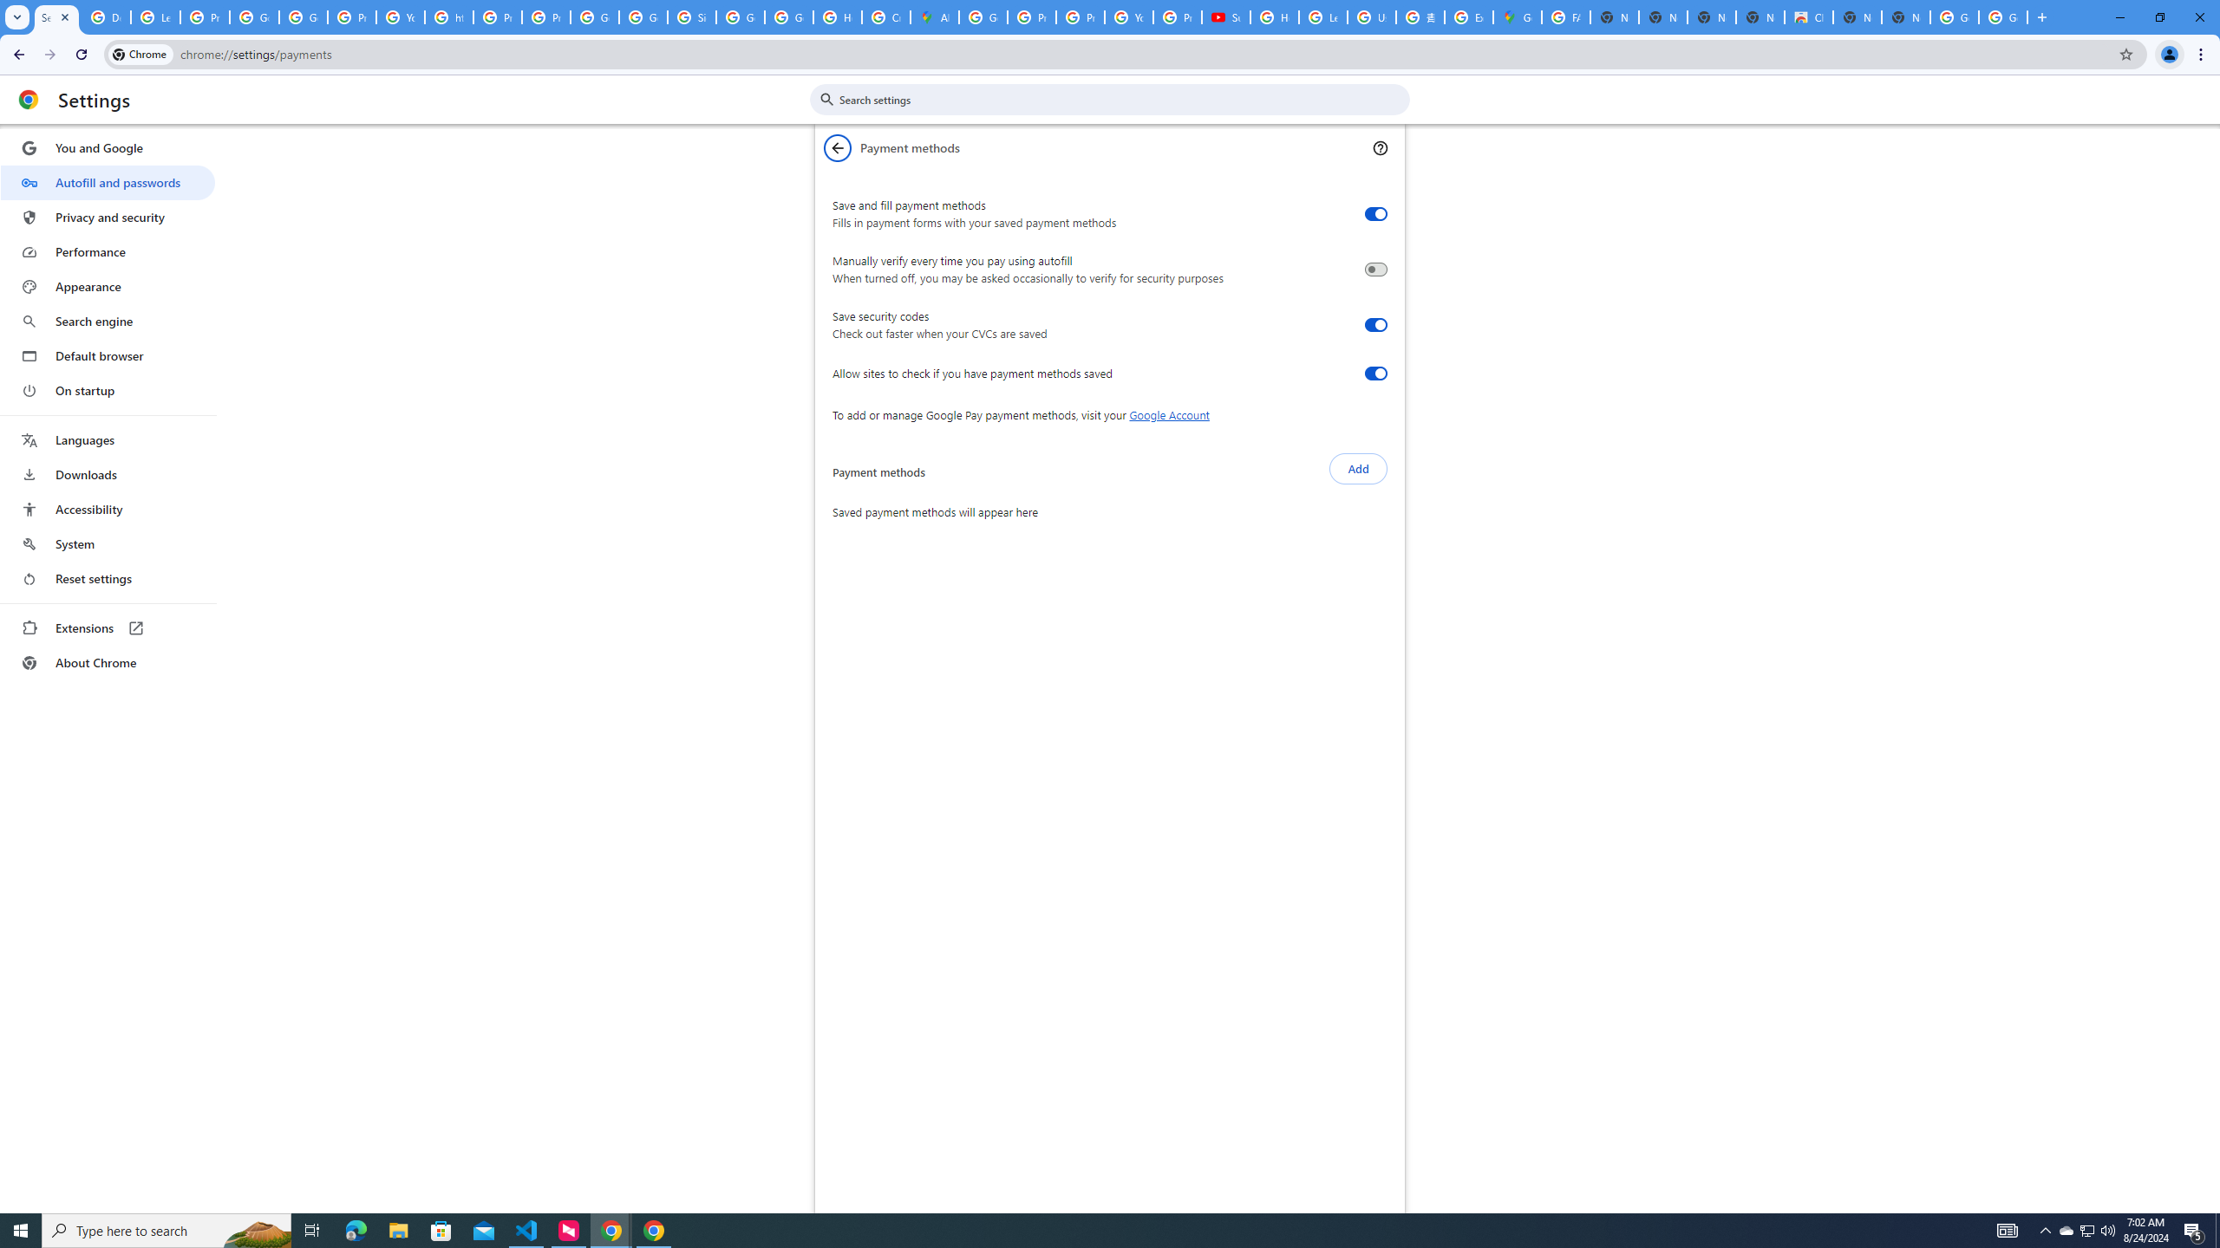 The width and height of the screenshot is (2220, 1248). Describe the element at coordinates (108, 182) in the screenshot. I see `Autofill and passwords` at that location.